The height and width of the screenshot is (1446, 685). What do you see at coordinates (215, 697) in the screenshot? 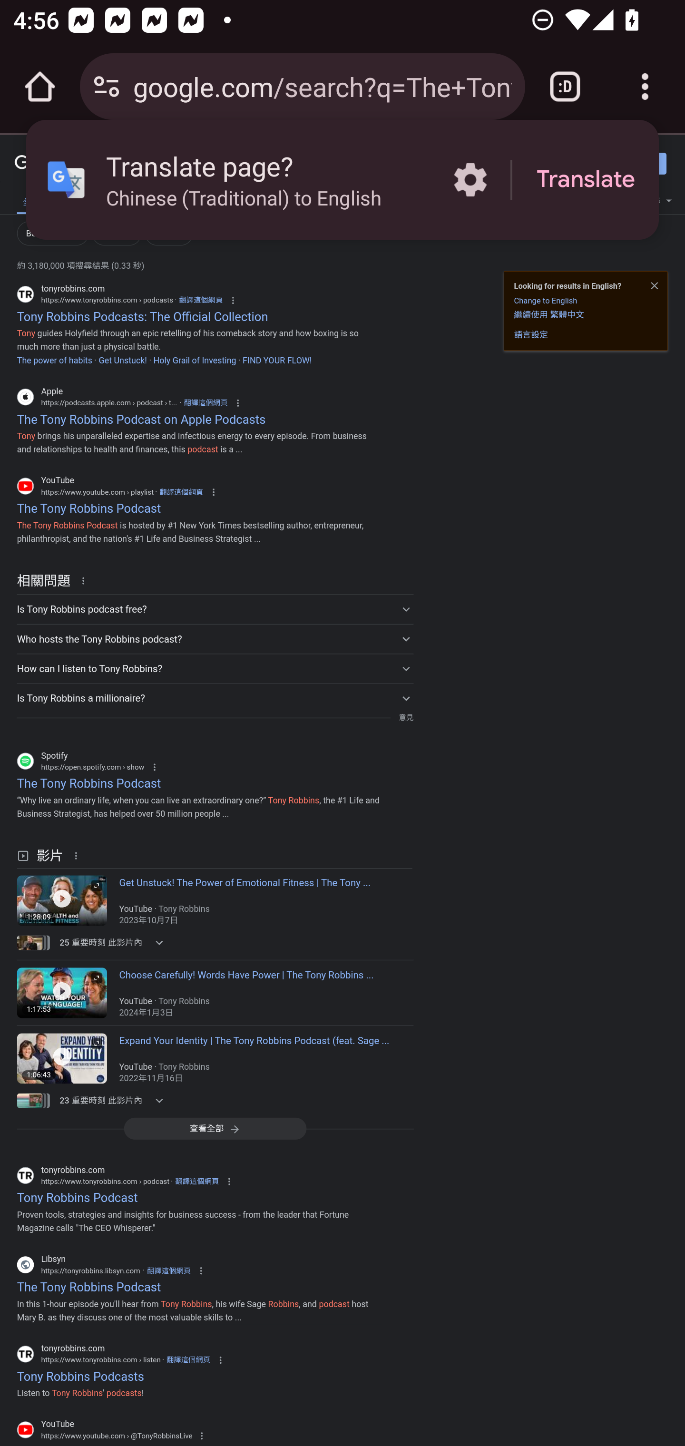
I see `Is Tony Robbins a millionaire?` at bounding box center [215, 697].